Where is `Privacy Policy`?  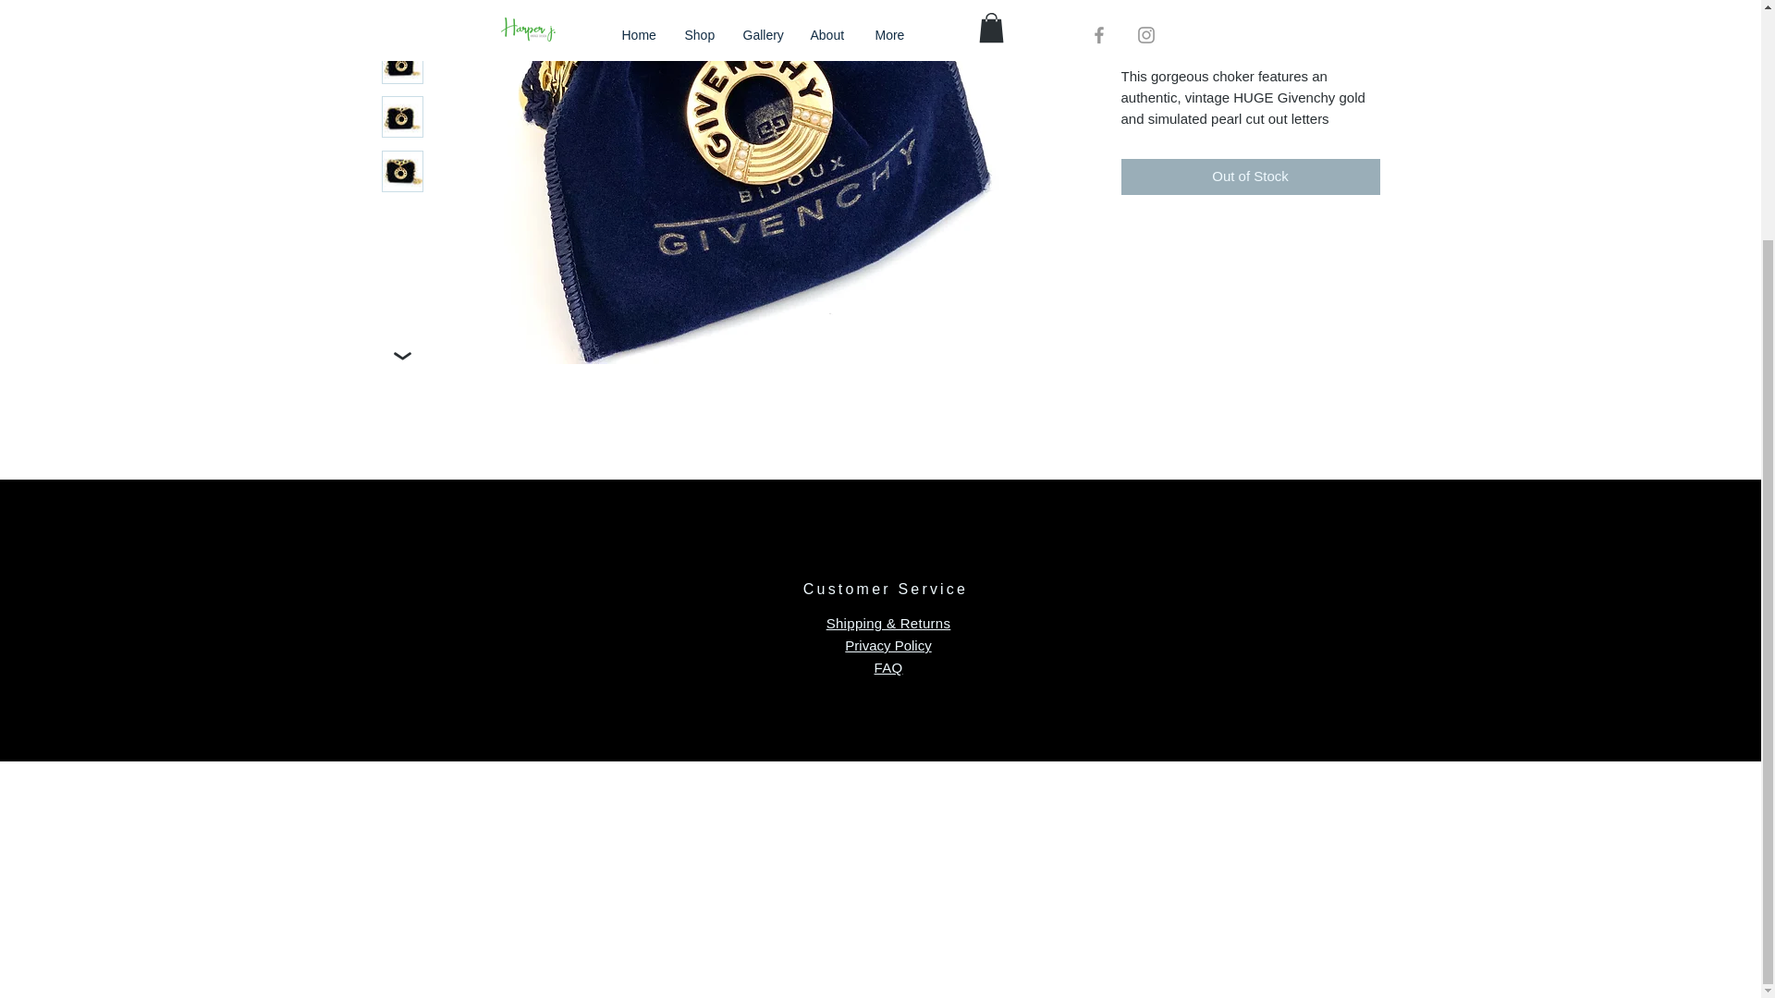
Privacy Policy is located at coordinates (887, 645).